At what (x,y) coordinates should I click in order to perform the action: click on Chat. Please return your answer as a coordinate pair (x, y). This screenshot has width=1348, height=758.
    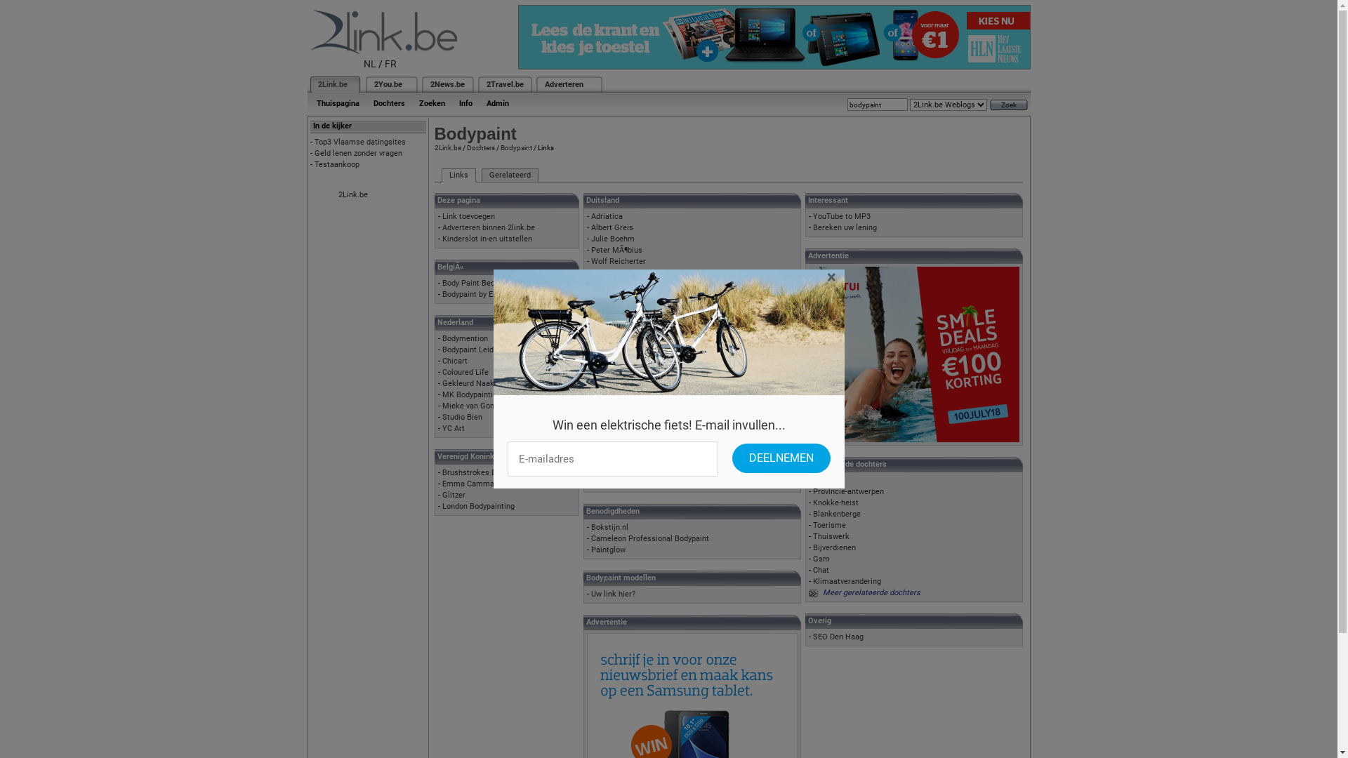
    Looking at the image, I should click on (821, 570).